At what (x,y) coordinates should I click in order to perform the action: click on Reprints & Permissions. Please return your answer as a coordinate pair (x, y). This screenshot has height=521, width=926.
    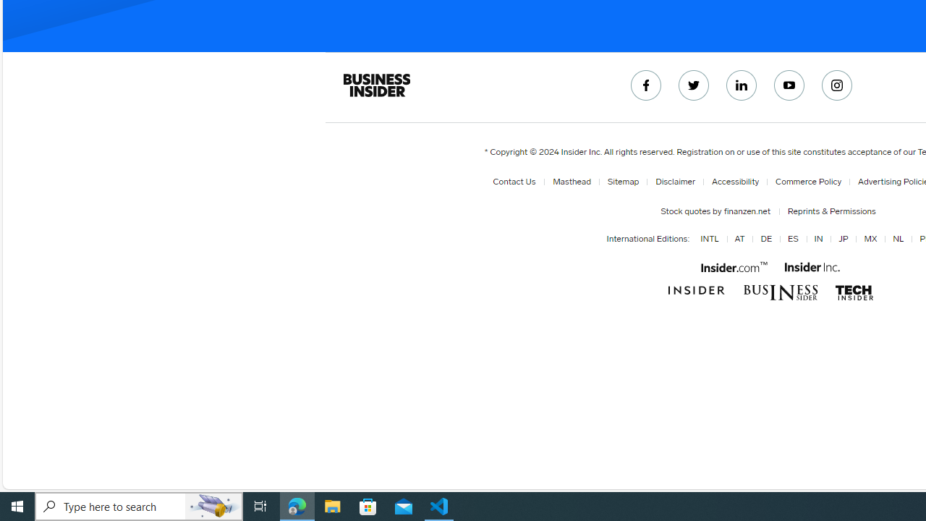
    Looking at the image, I should click on (828, 211).